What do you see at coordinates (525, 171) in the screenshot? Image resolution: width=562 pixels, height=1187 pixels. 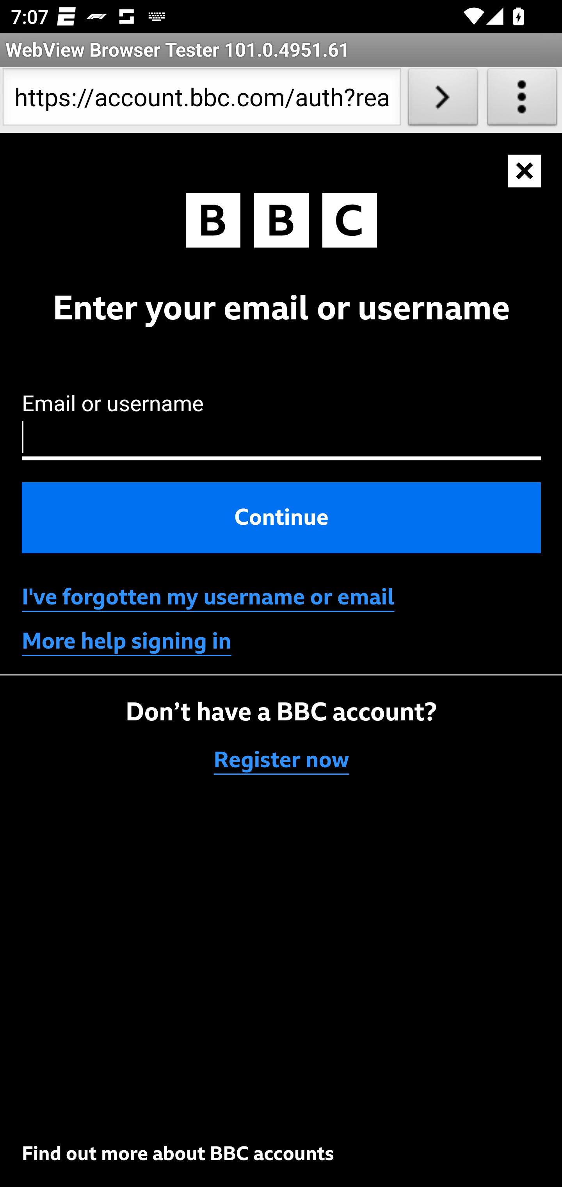 I see `Close and return to where you originally came from` at bounding box center [525, 171].